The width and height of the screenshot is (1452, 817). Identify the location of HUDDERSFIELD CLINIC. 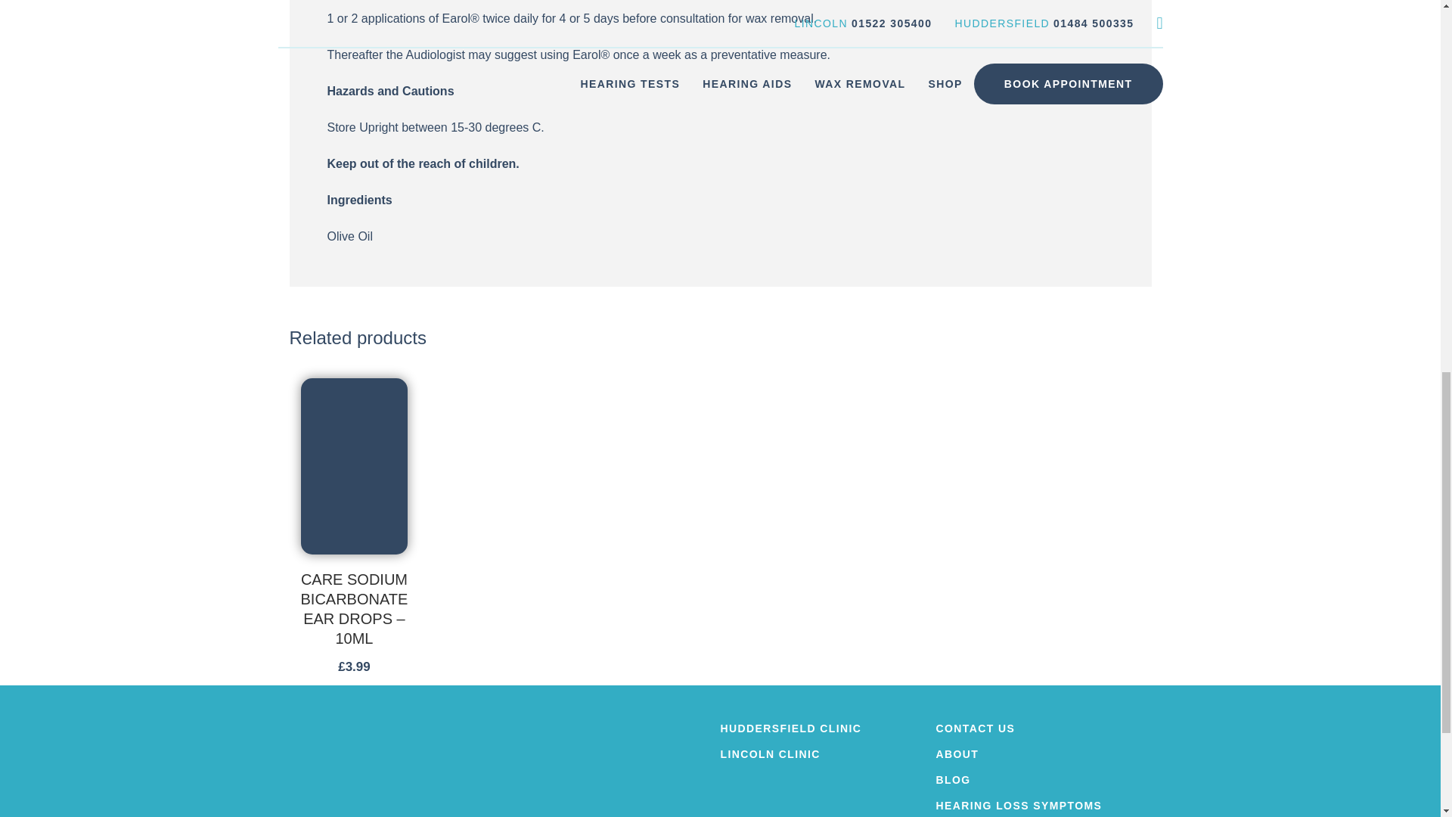
(827, 728).